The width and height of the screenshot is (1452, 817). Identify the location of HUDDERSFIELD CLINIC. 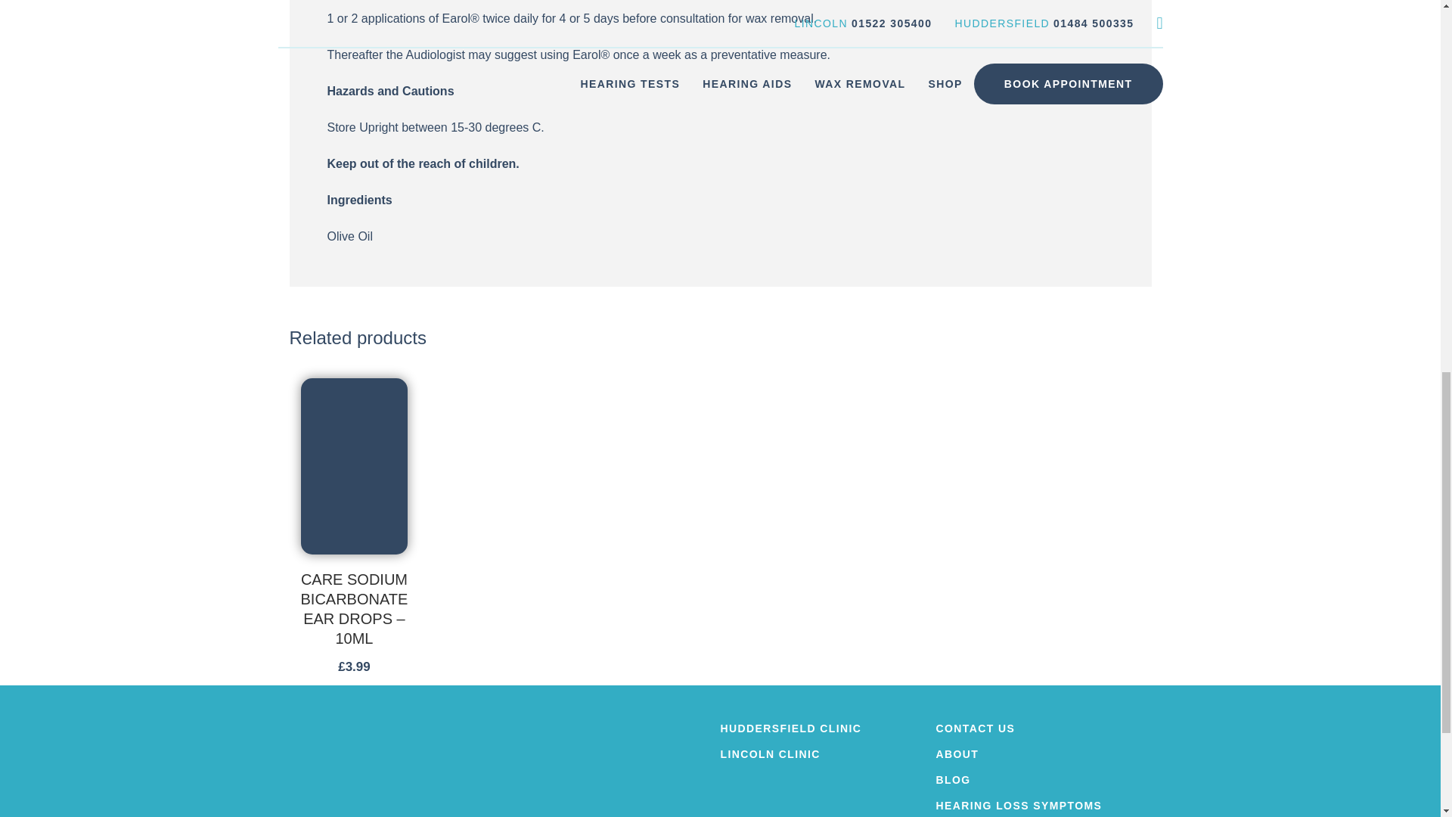
(827, 728).